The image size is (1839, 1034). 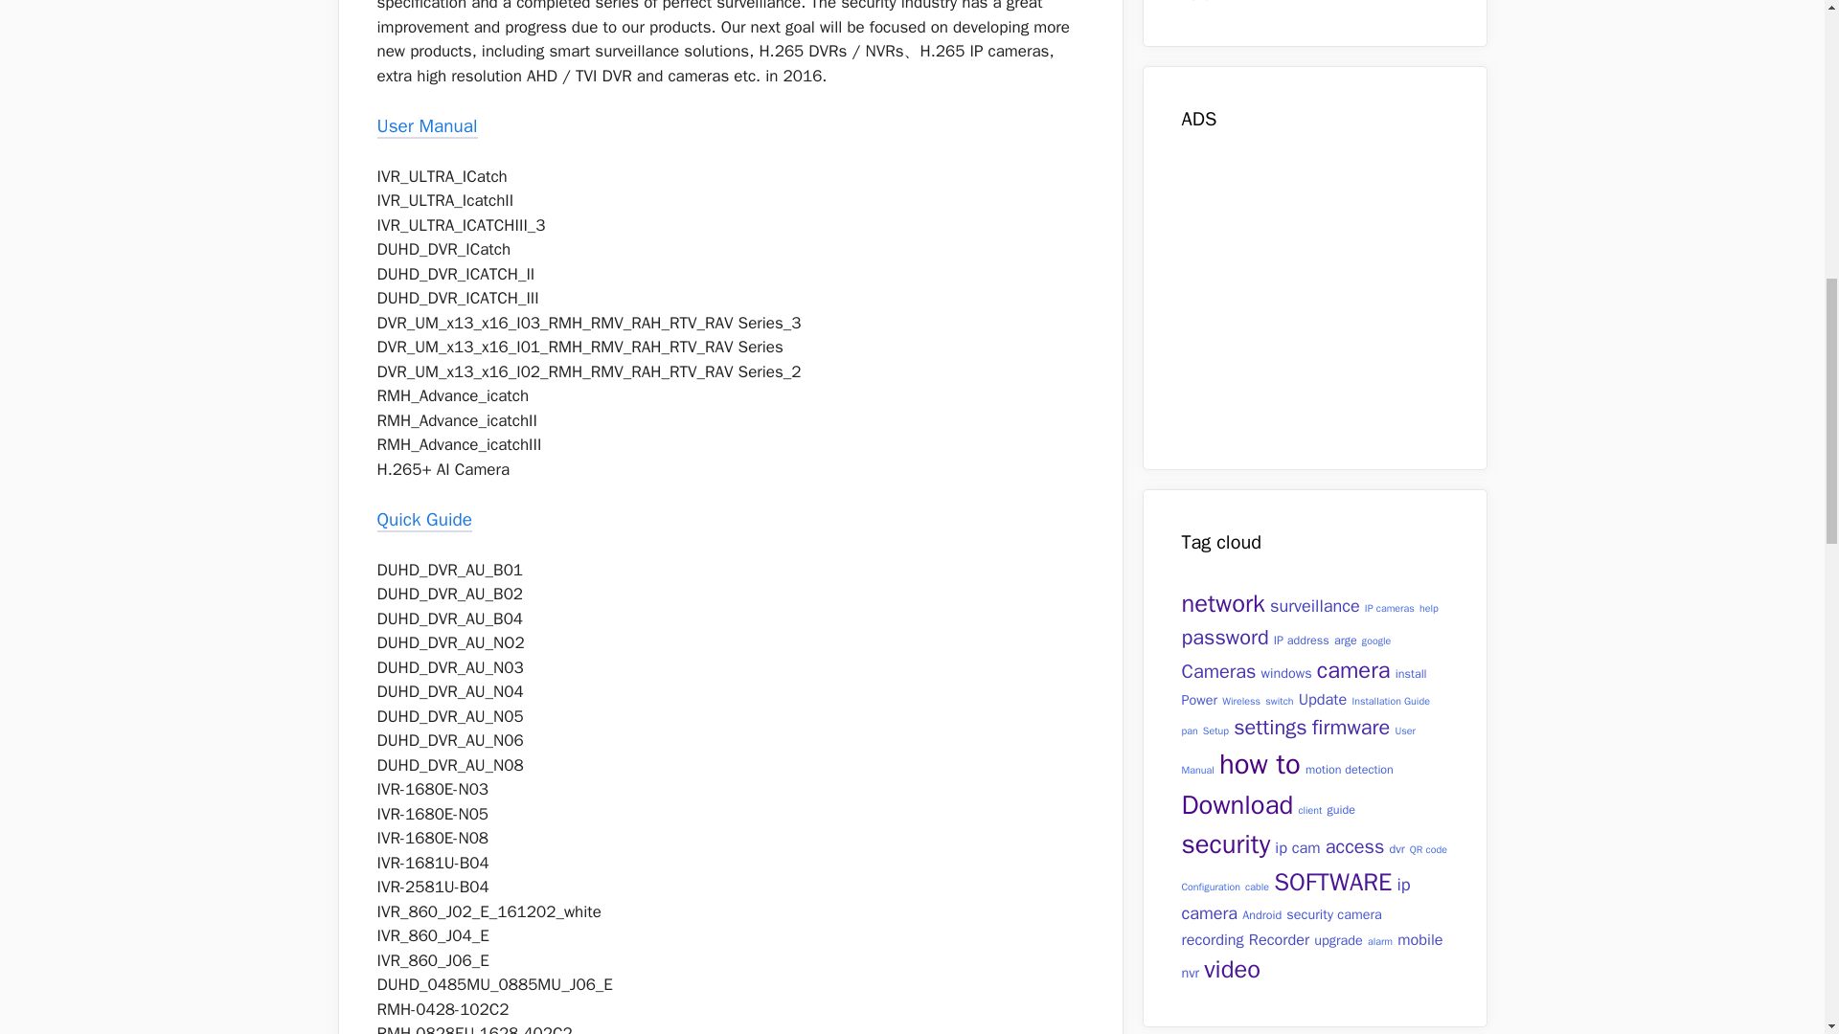 What do you see at coordinates (1344, 297) in the screenshot?
I see `Advertisement` at bounding box center [1344, 297].